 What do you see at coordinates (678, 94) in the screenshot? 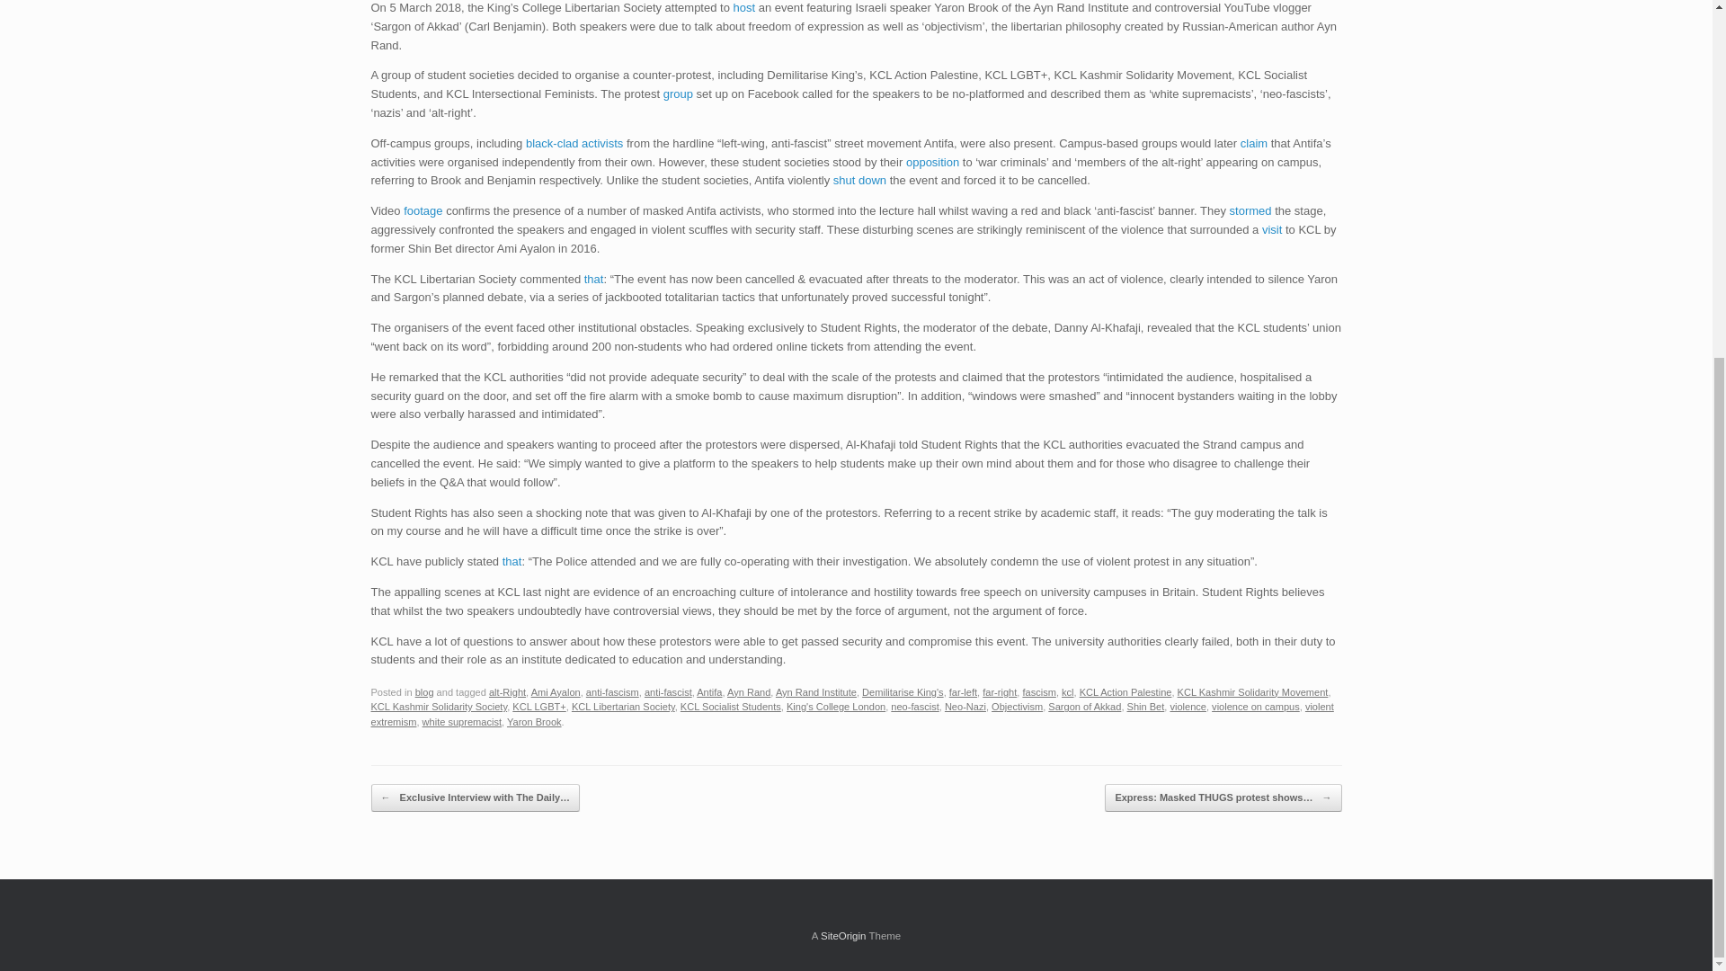
I see `group` at bounding box center [678, 94].